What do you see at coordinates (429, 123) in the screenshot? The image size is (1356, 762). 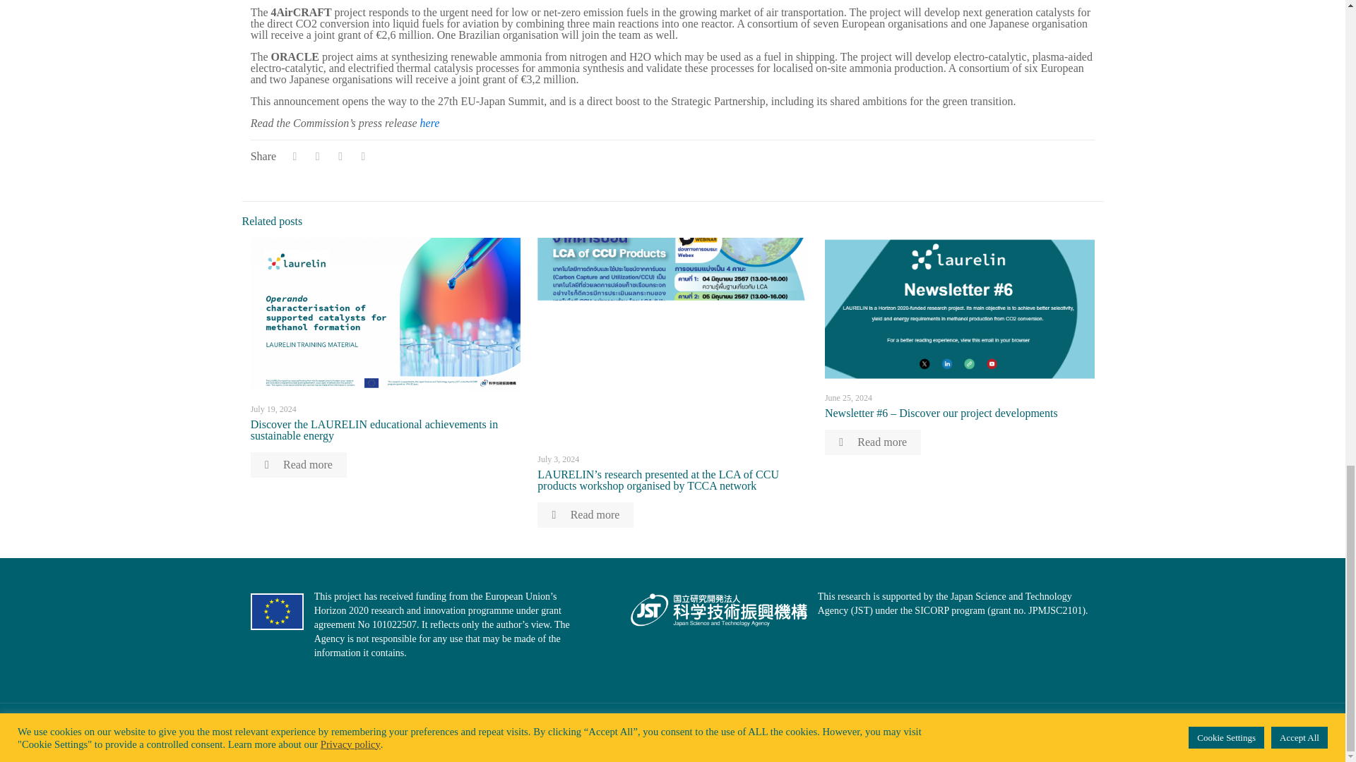 I see `here` at bounding box center [429, 123].